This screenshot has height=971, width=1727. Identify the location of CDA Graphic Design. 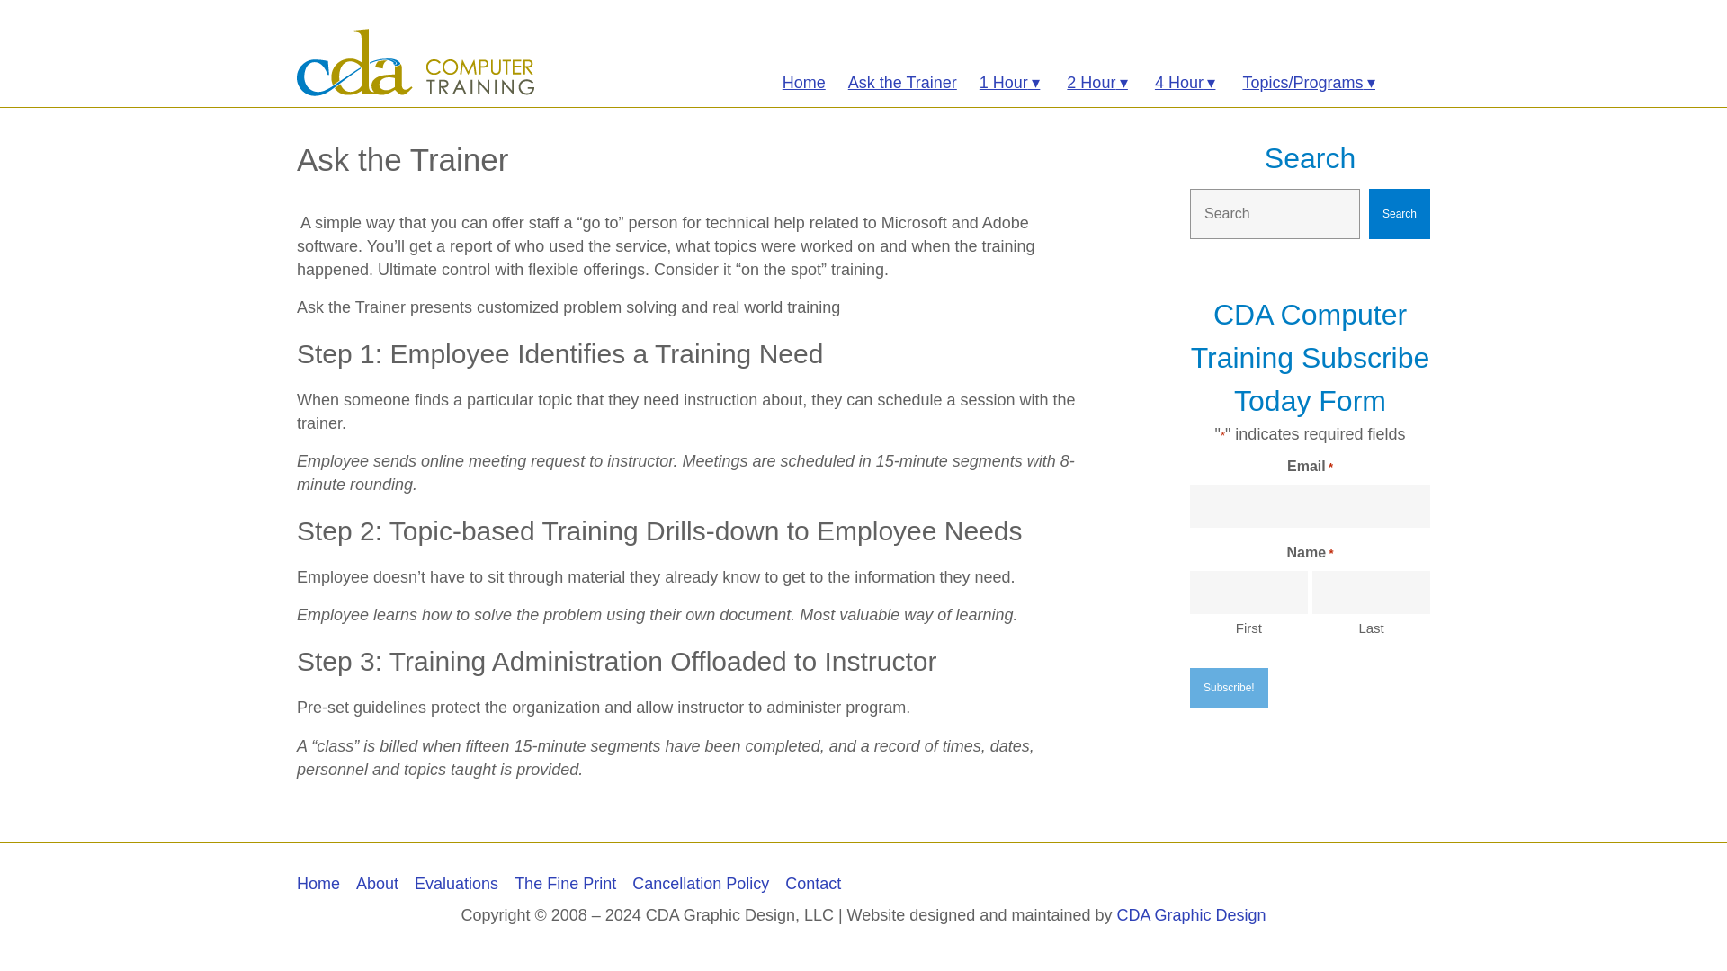
(1191, 915).